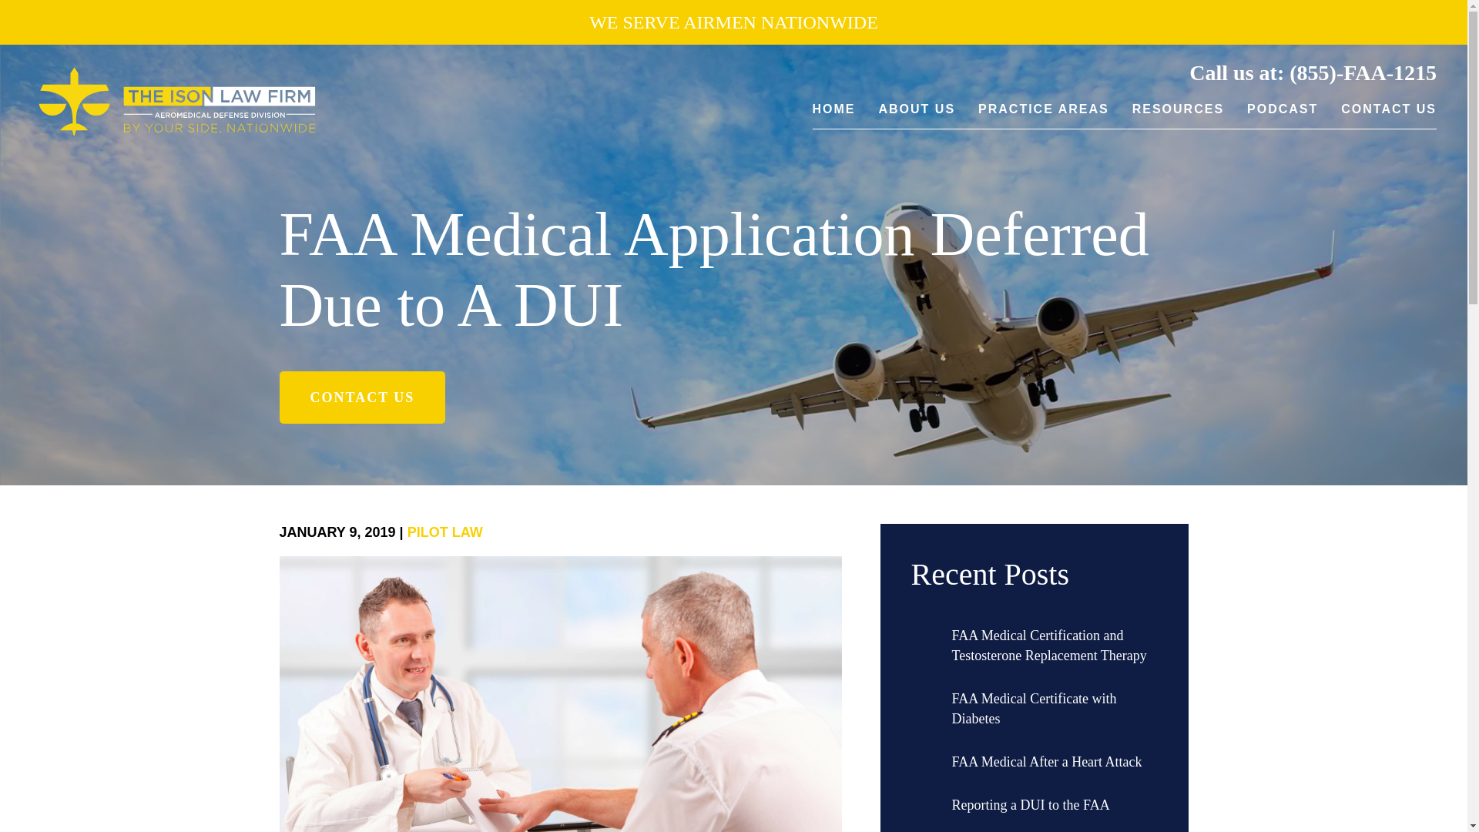 The height and width of the screenshot is (832, 1479). Describe the element at coordinates (1388, 115) in the screenshot. I see `CONTACT US` at that location.